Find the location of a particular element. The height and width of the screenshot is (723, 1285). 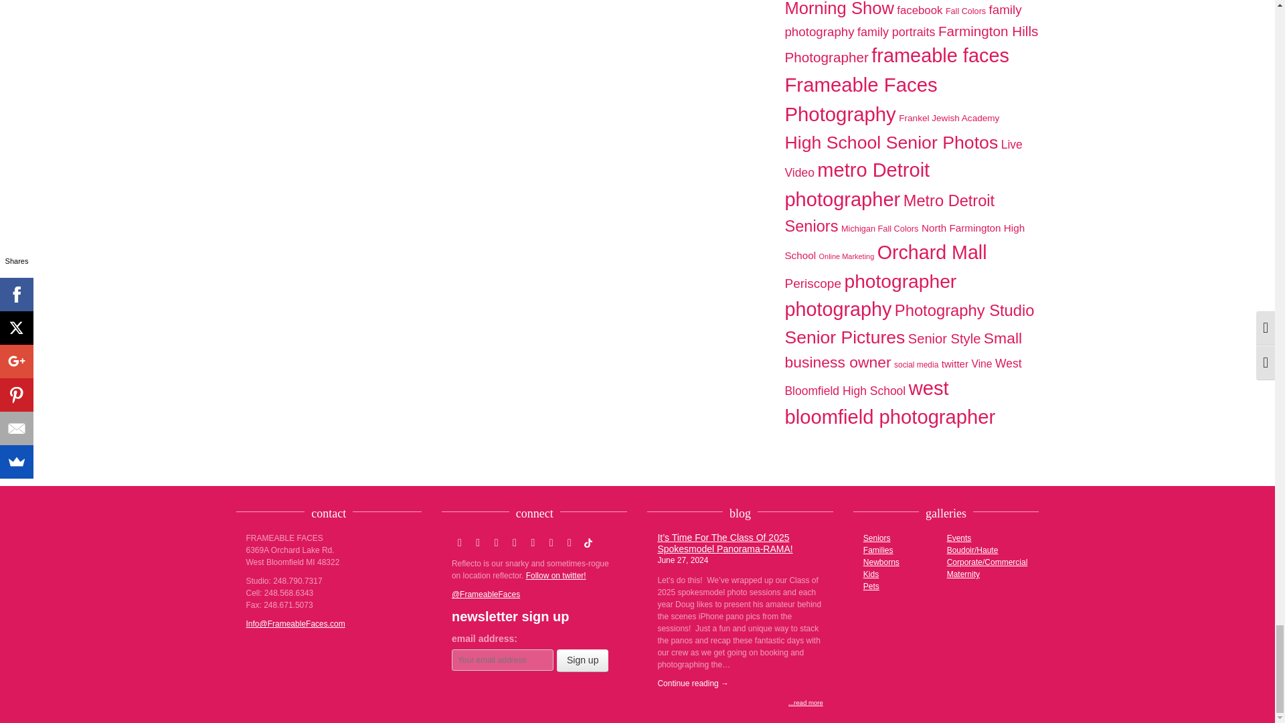

Sign up is located at coordinates (582, 660).